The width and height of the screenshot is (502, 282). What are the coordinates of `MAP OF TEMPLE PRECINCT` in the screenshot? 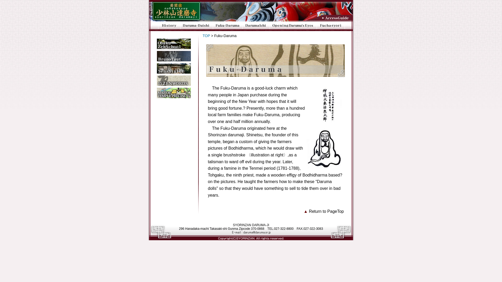 It's located at (174, 93).